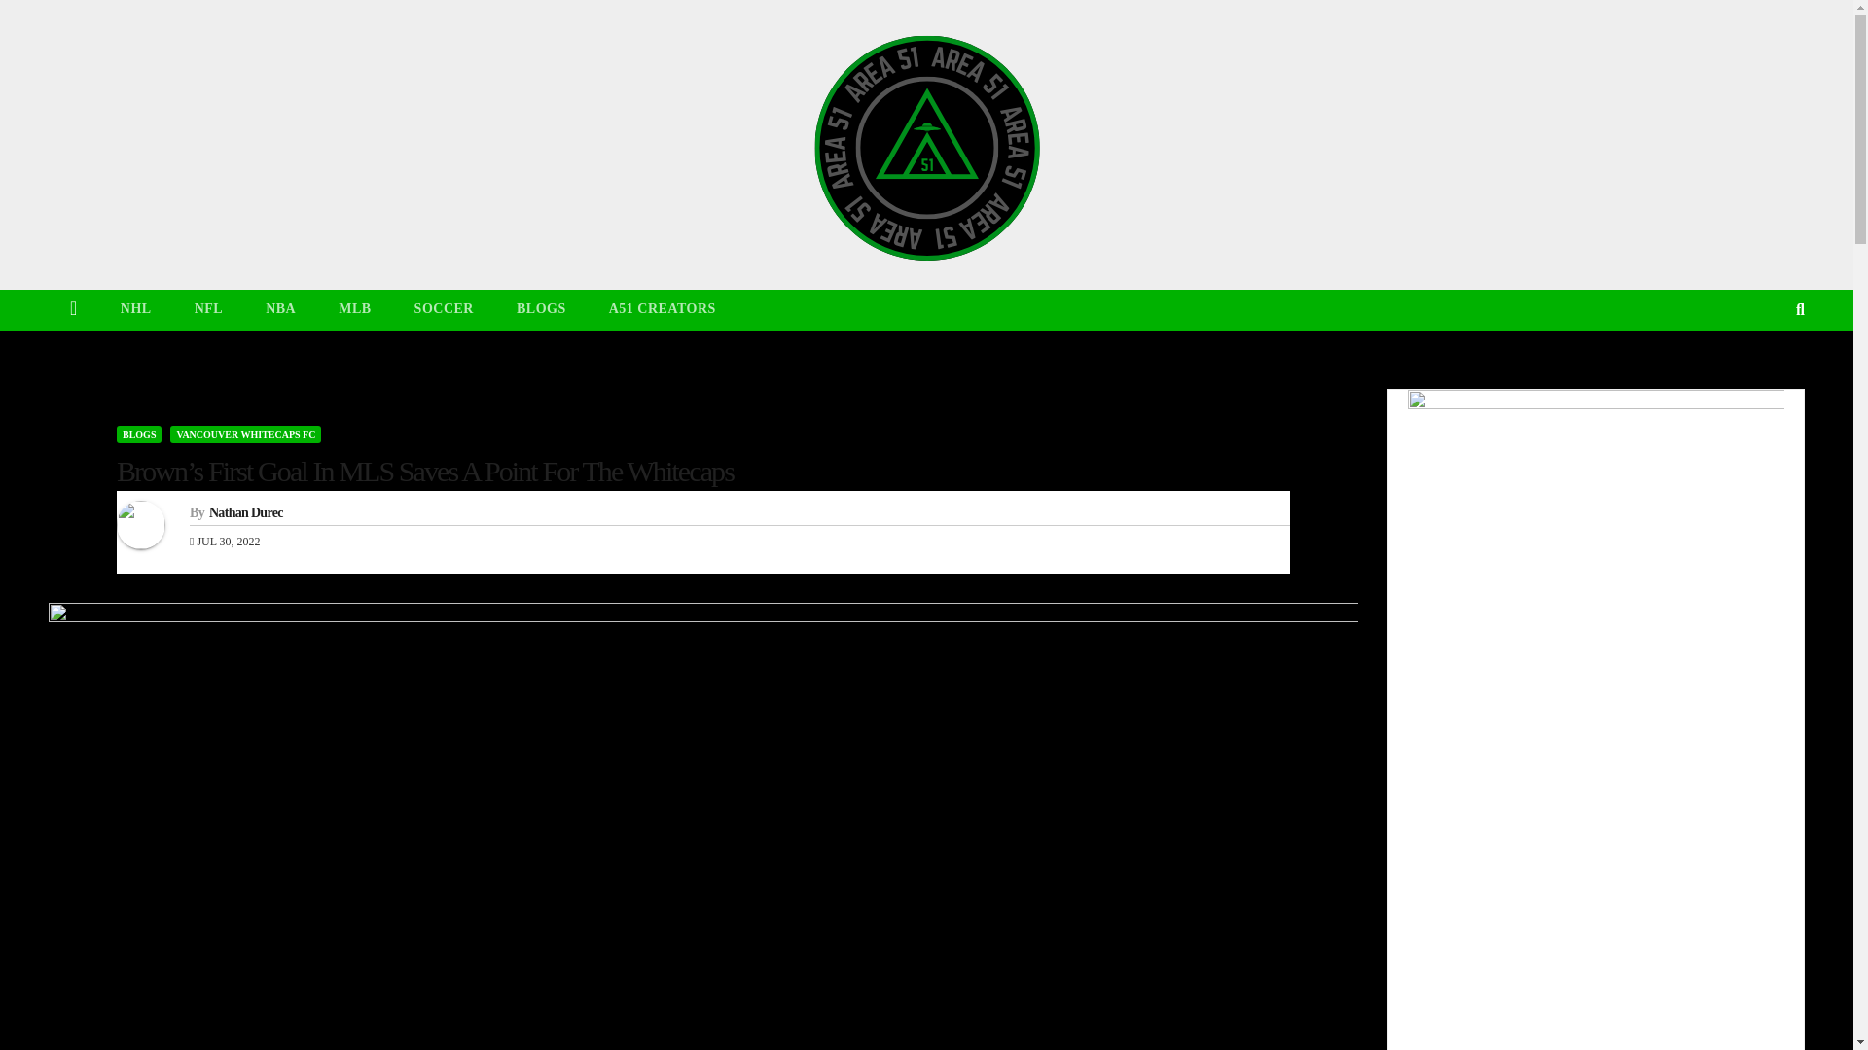 The image size is (1868, 1050). I want to click on BLOGS, so click(541, 309).